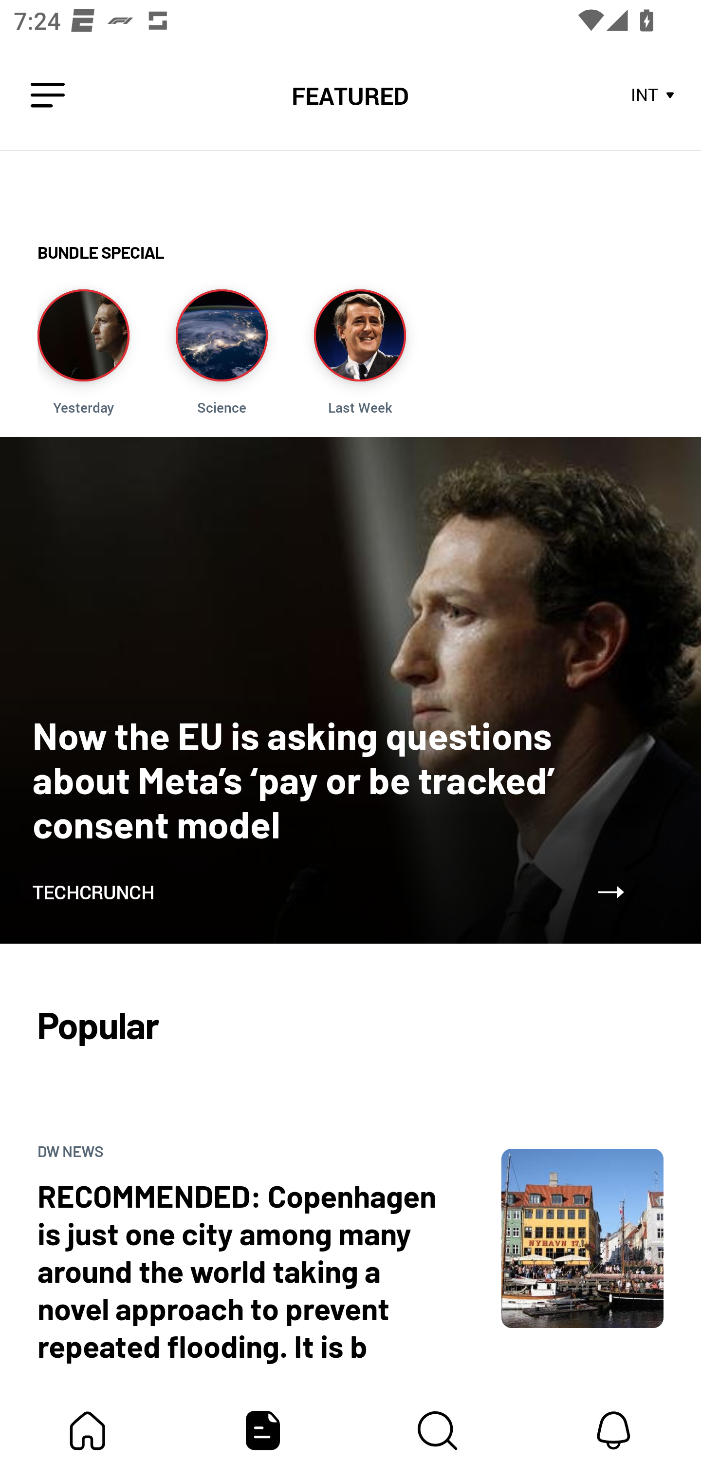 The image size is (701, 1481). I want to click on Story Image Yesterday, so click(83, 352).